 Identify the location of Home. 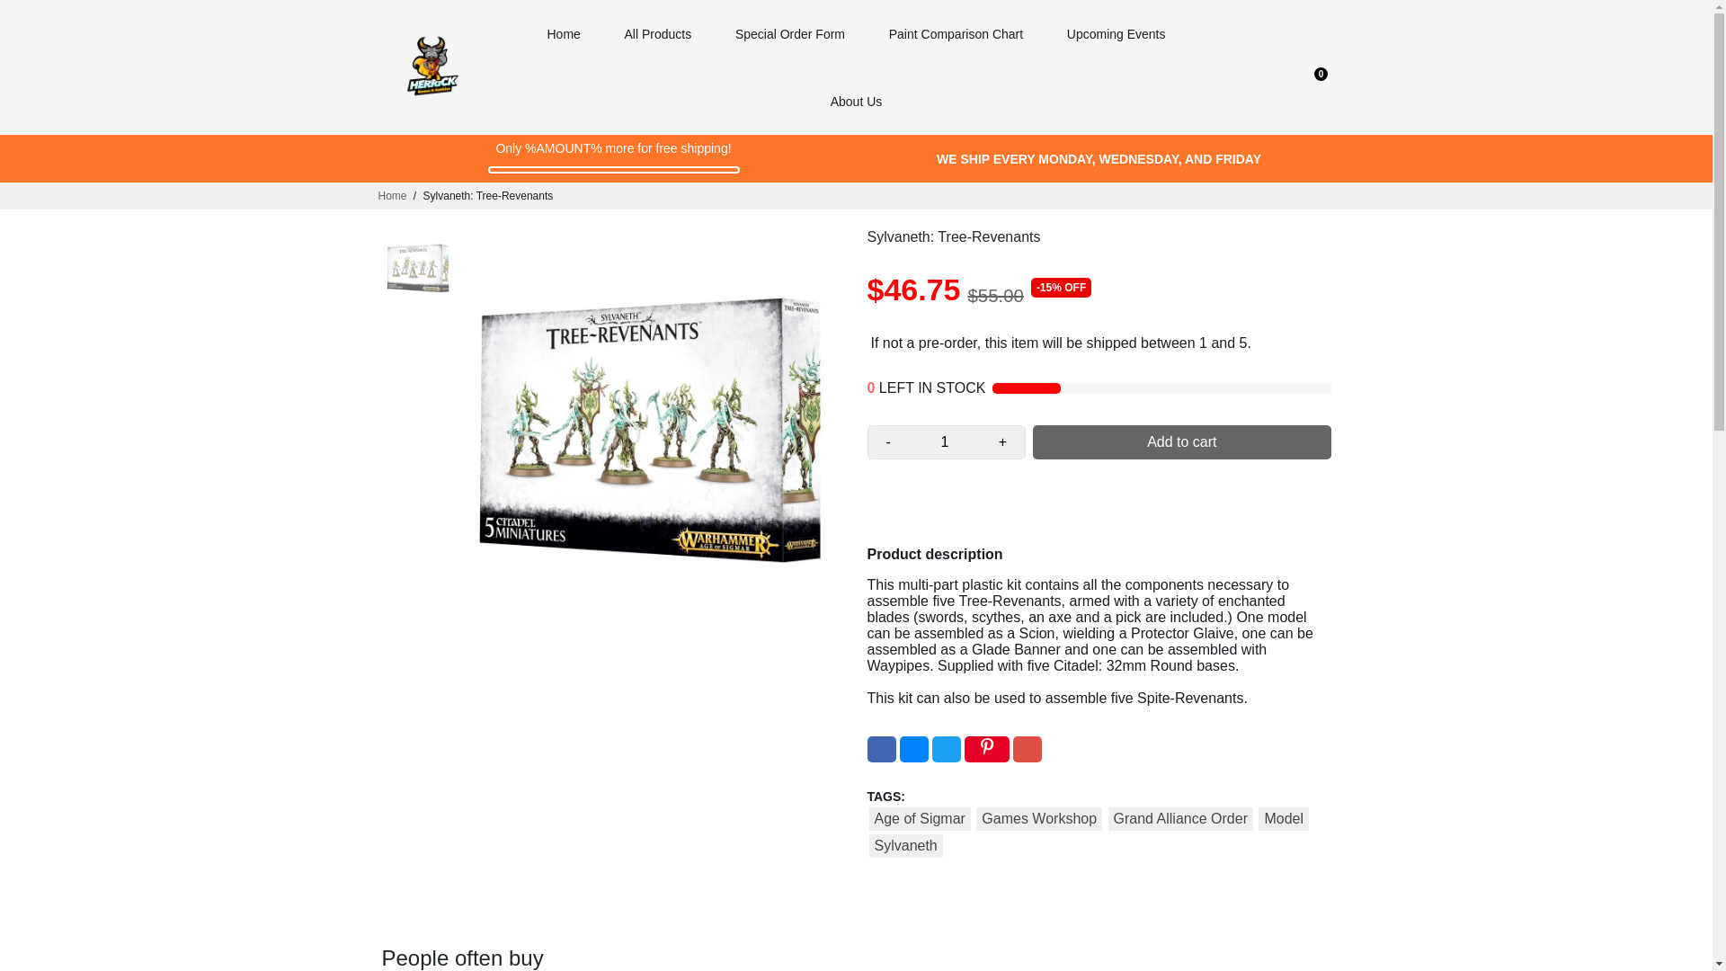
(563, 33).